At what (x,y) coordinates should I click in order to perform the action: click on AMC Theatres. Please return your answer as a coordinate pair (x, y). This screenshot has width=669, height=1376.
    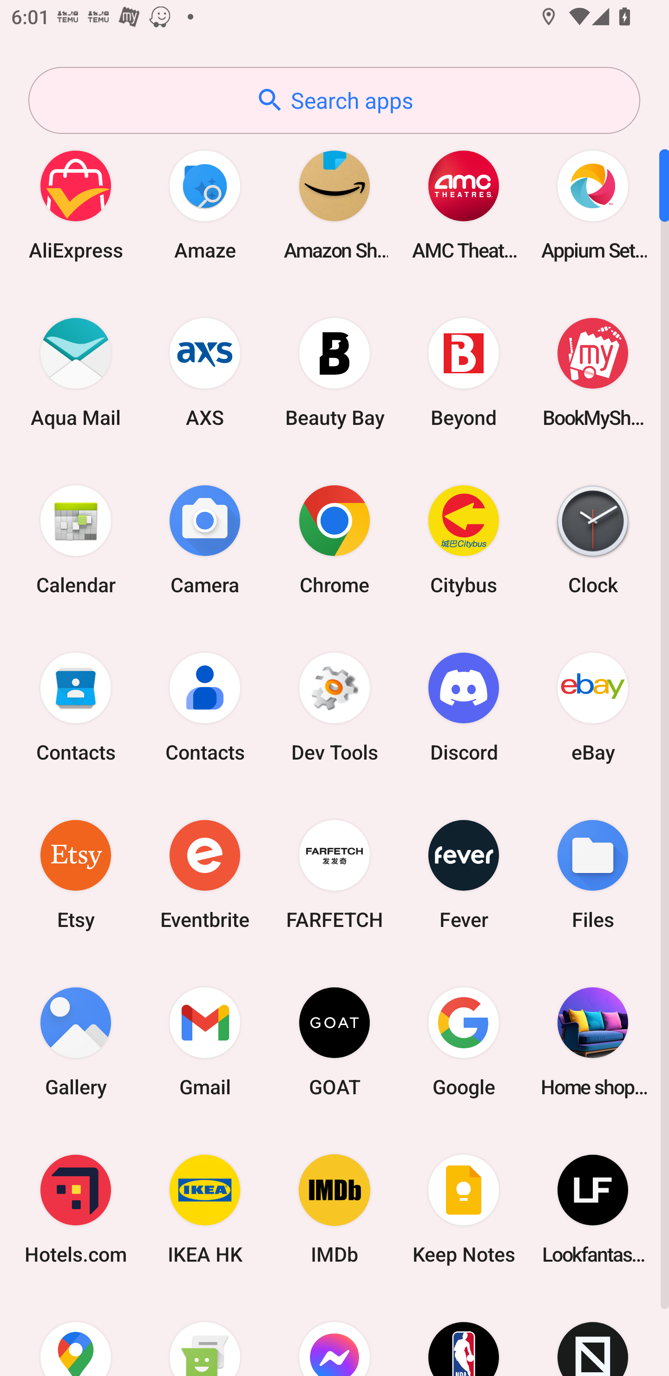
    Looking at the image, I should click on (464, 205).